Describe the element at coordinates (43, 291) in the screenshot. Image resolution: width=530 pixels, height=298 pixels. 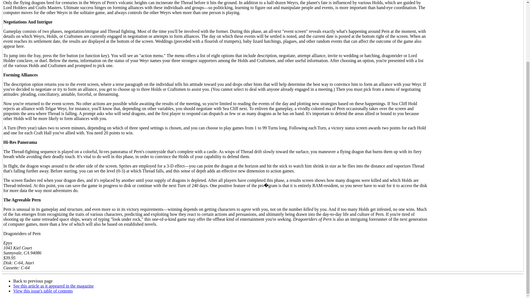
I see `View this issue's table of contents` at that location.